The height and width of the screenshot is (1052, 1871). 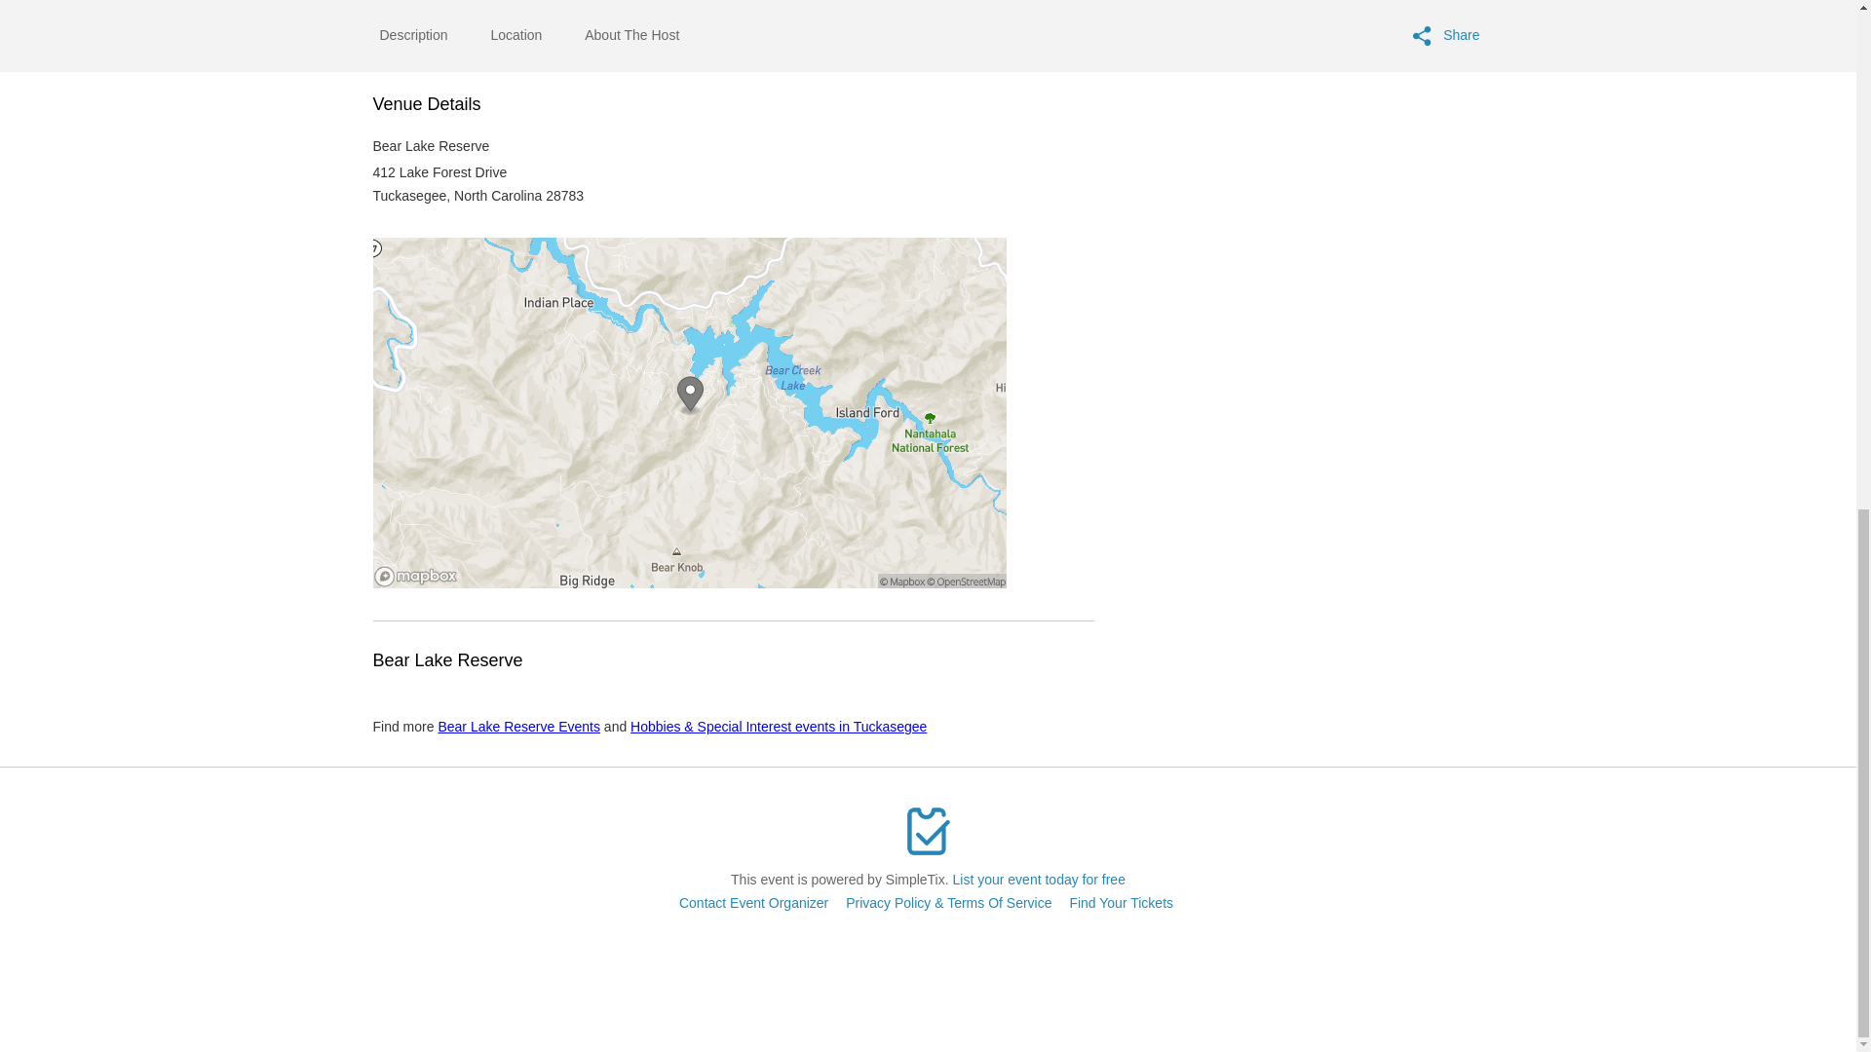 What do you see at coordinates (753, 903) in the screenshot?
I see `Contact Event Organizer` at bounding box center [753, 903].